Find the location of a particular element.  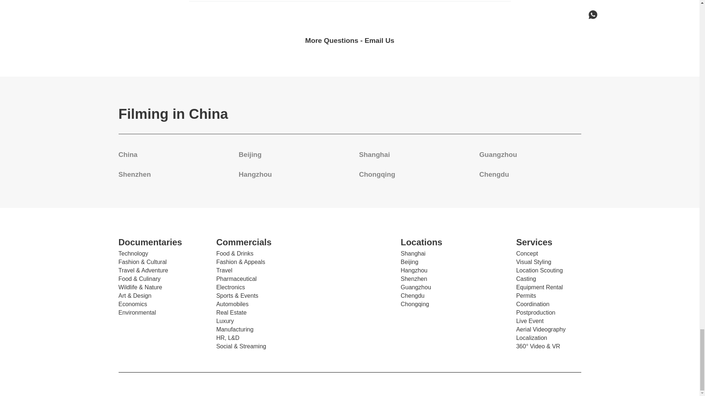

Technology is located at coordinates (133, 253).